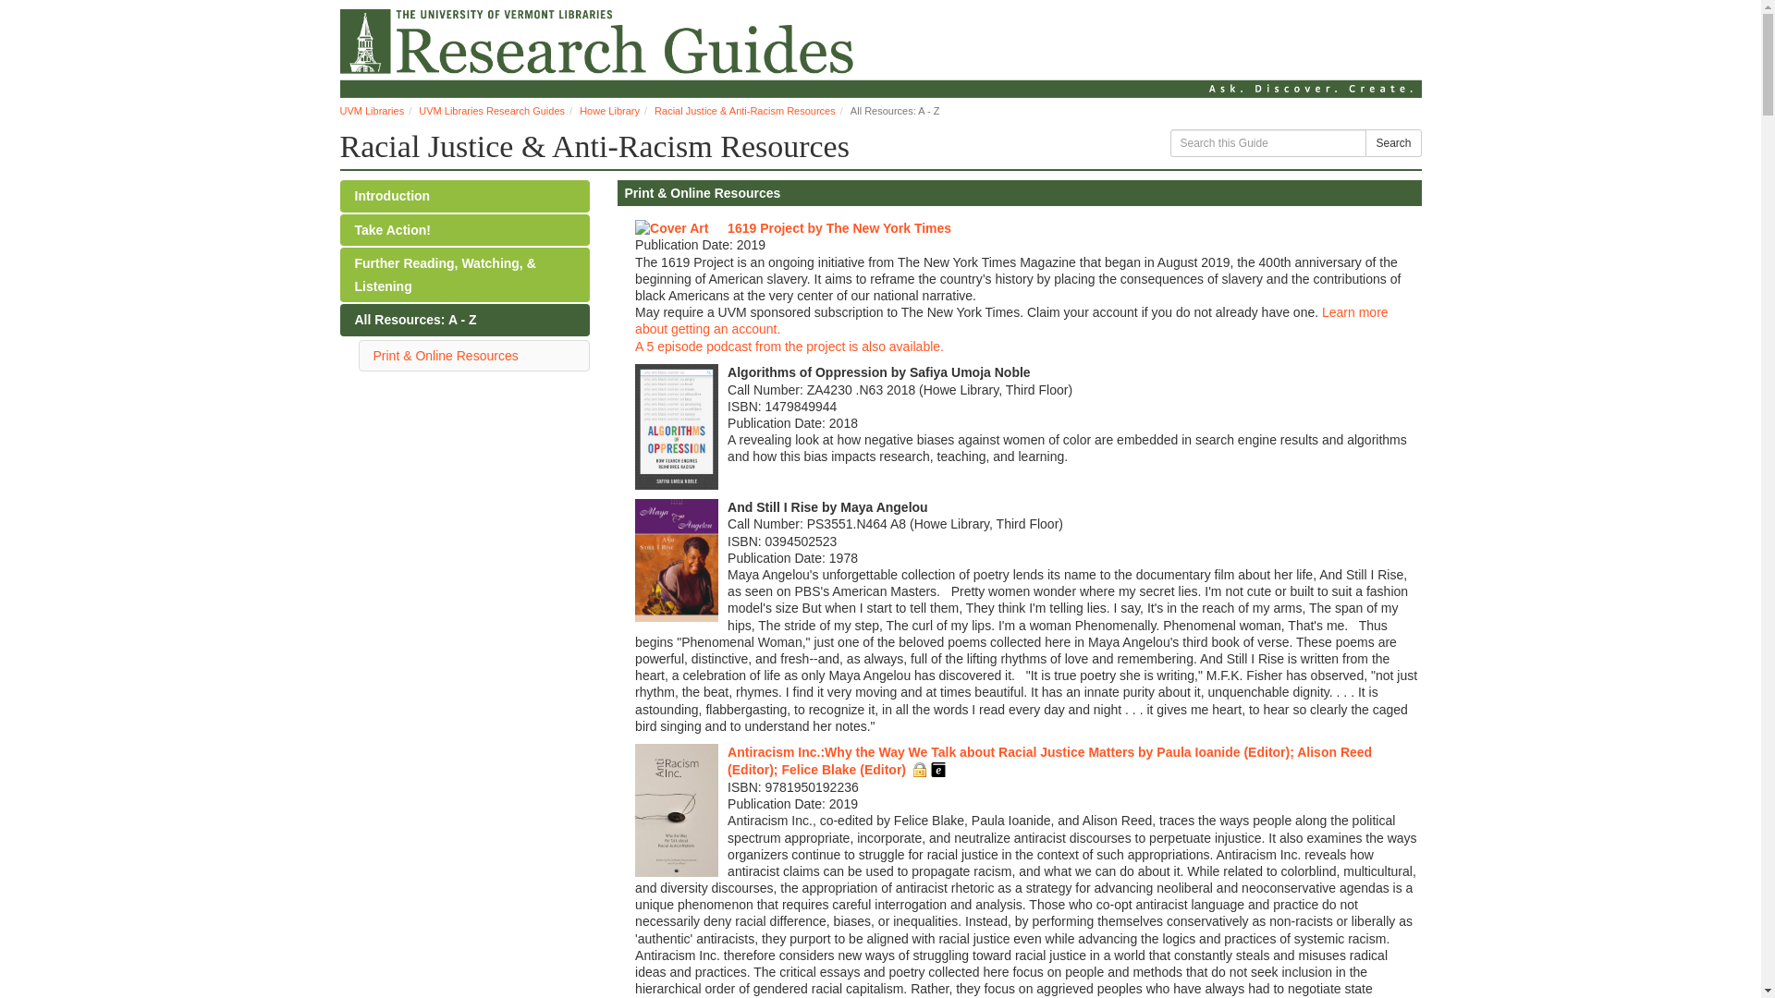  What do you see at coordinates (1011, 320) in the screenshot?
I see `Learn more about getting an account.` at bounding box center [1011, 320].